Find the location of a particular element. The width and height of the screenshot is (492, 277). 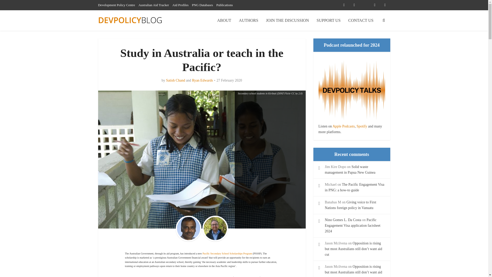

AUTHORS is located at coordinates (249, 20).